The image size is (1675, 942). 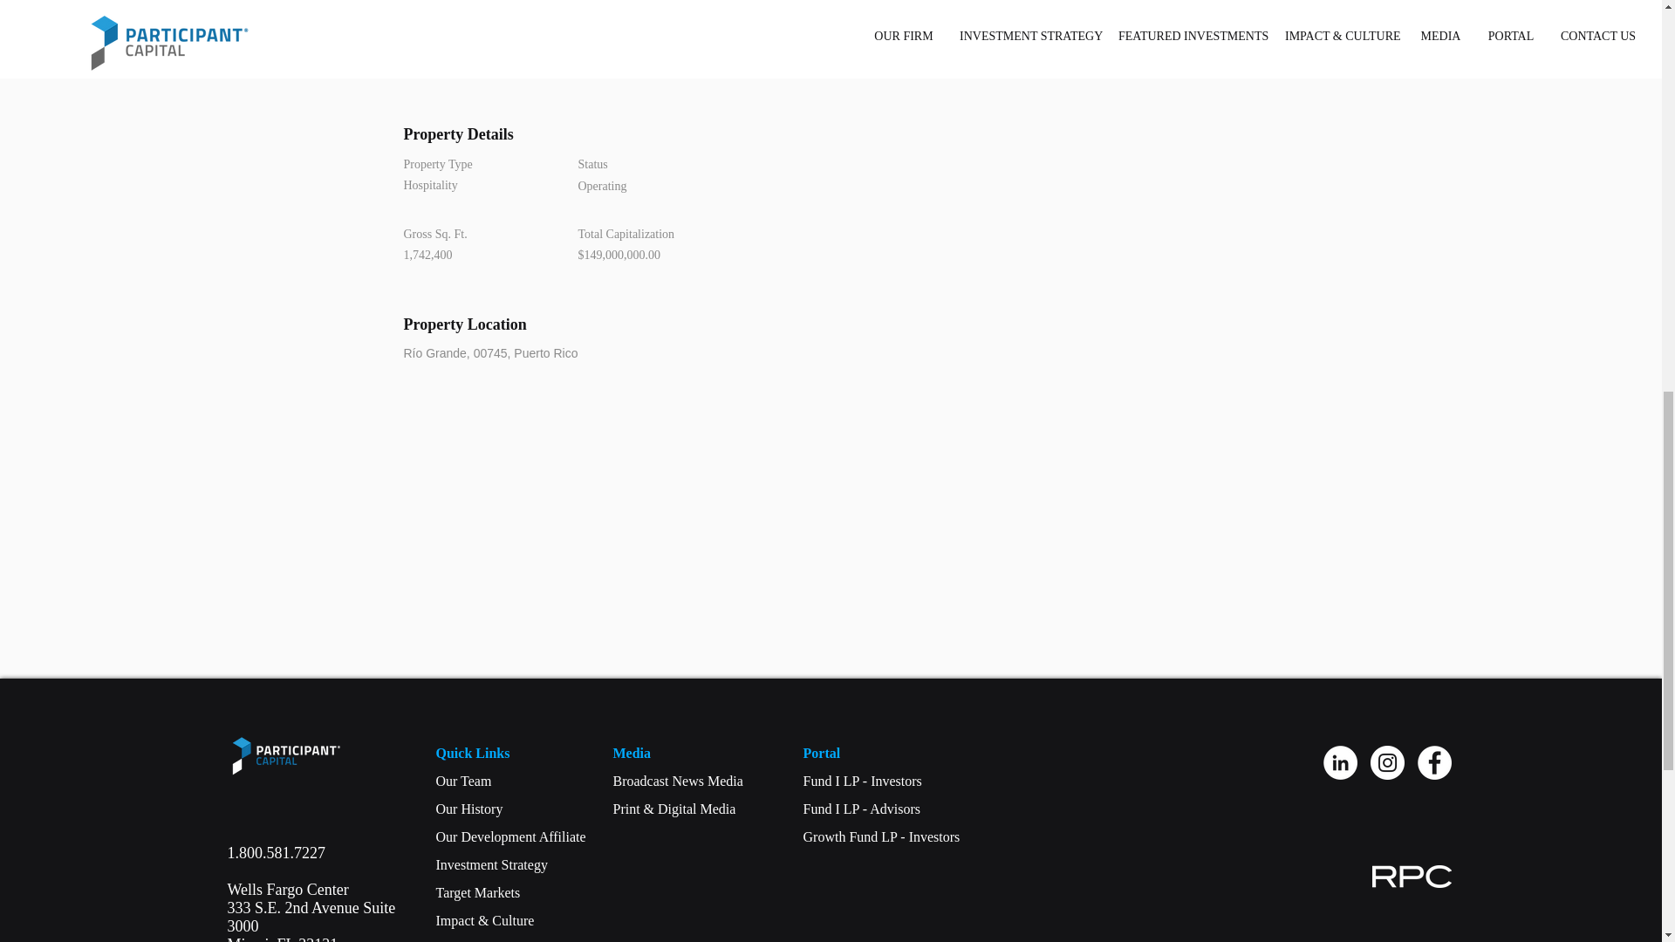 What do you see at coordinates (677, 780) in the screenshot?
I see `Our History` at bounding box center [677, 780].